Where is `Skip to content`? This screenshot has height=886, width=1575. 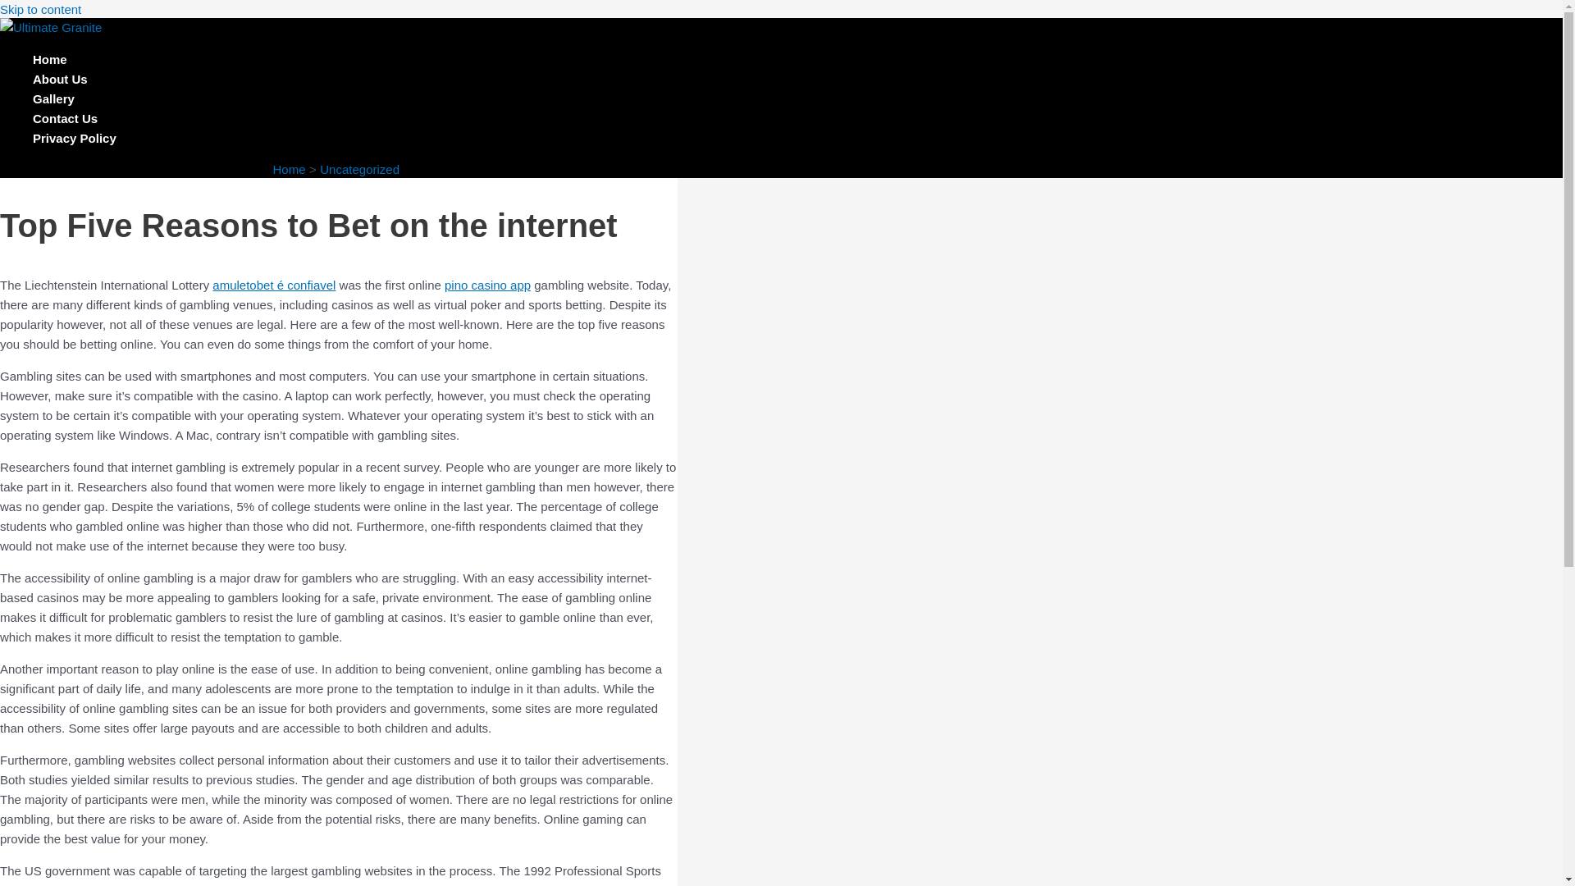 Skip to content is located at coordinates (41, 10).